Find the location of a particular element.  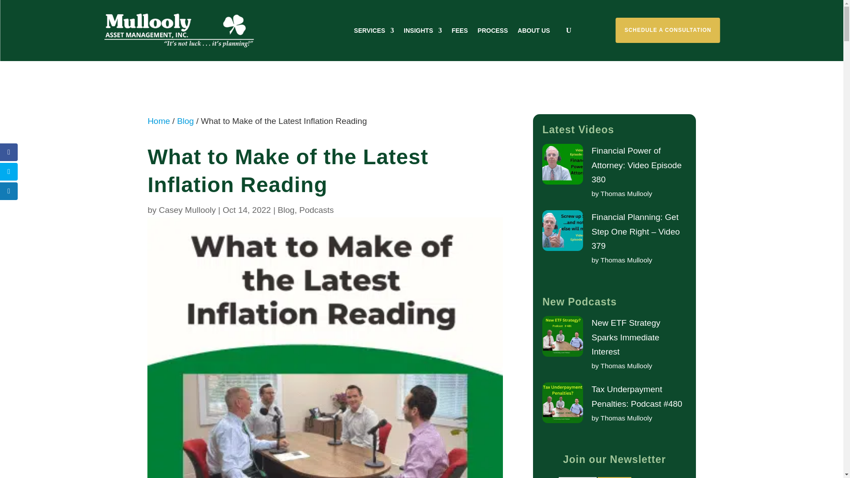

INSIGHTS is located at coordinates (423, 30).